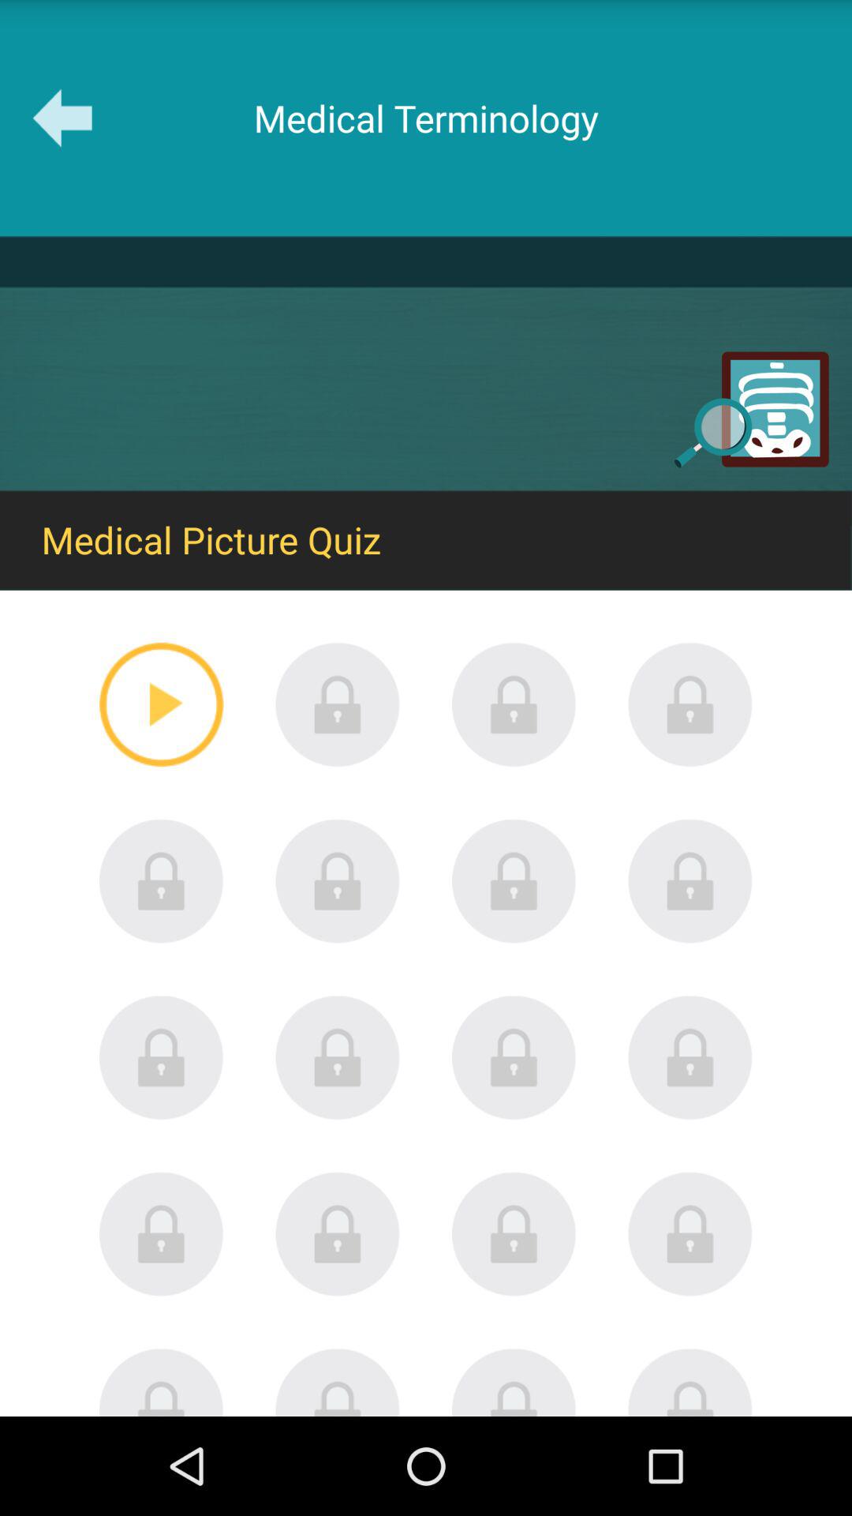 Image resolution: width=852 pixels, height=1516 pixels. Describe the element at coordinates (690, 704) in the screenshot. I see `unlock/purchase` at that location.